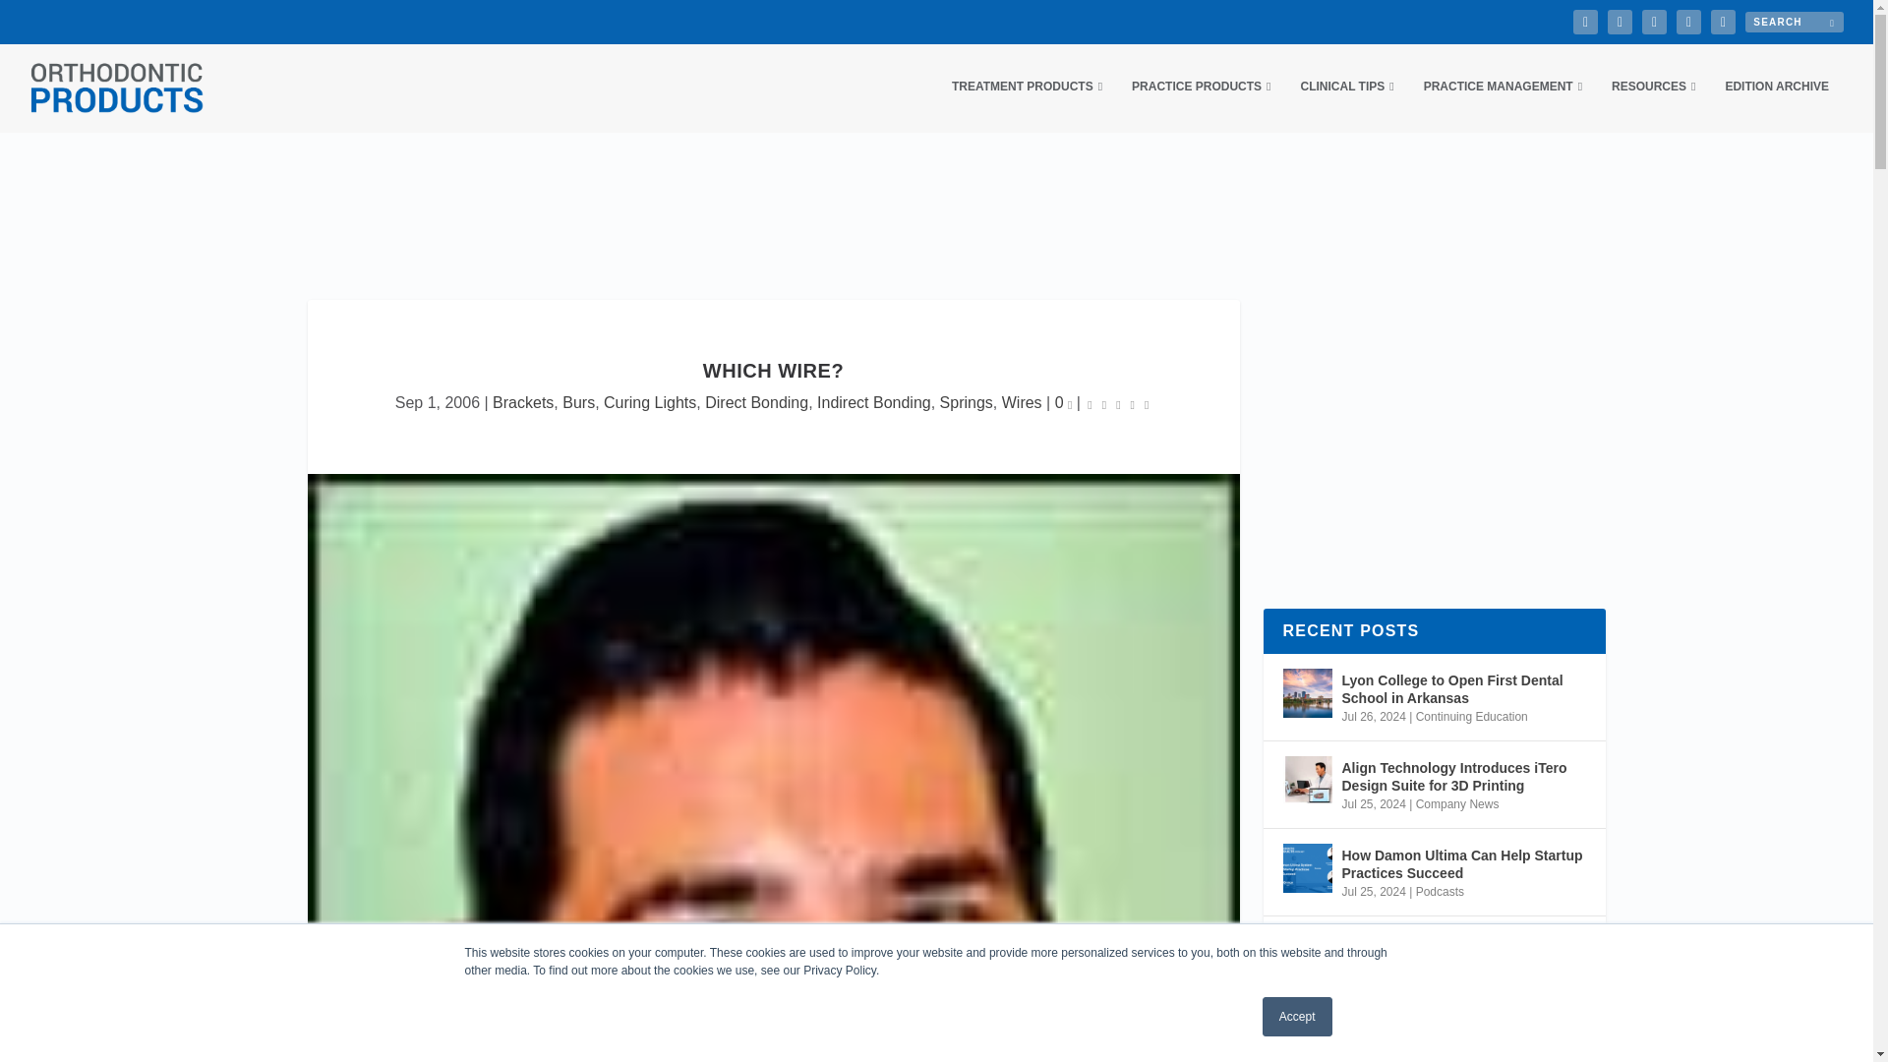 The width and height of the screenshot is (1888, 1062). I want to click on 3rd party ad content, so click(935, 215).